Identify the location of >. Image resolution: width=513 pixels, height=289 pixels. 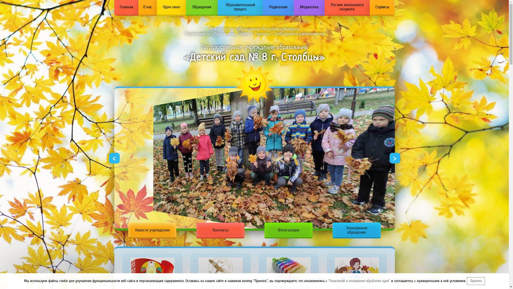
(395, 158).